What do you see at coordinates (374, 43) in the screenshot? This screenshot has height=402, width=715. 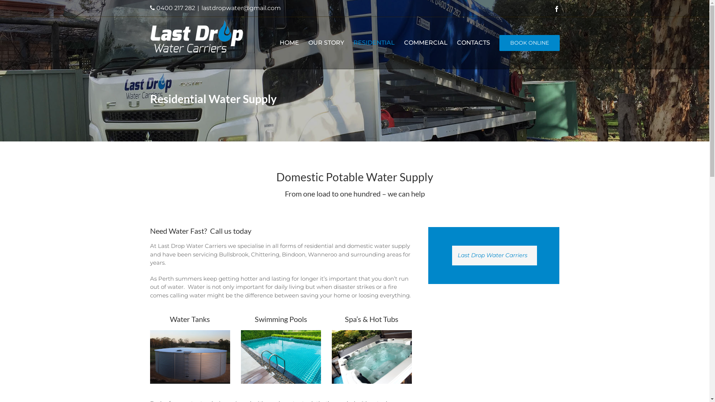 I see `RESIDENTIAL` at bounding box center [374, 43].